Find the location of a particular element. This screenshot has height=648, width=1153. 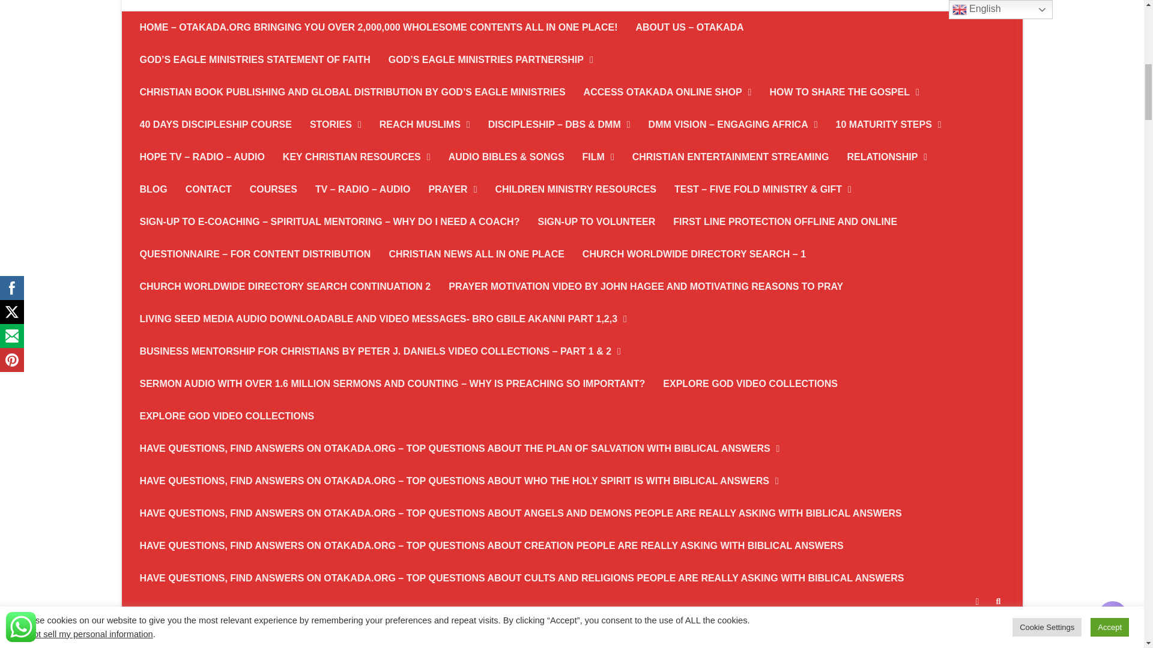

View Random Post is located at coordinates (976, 602).